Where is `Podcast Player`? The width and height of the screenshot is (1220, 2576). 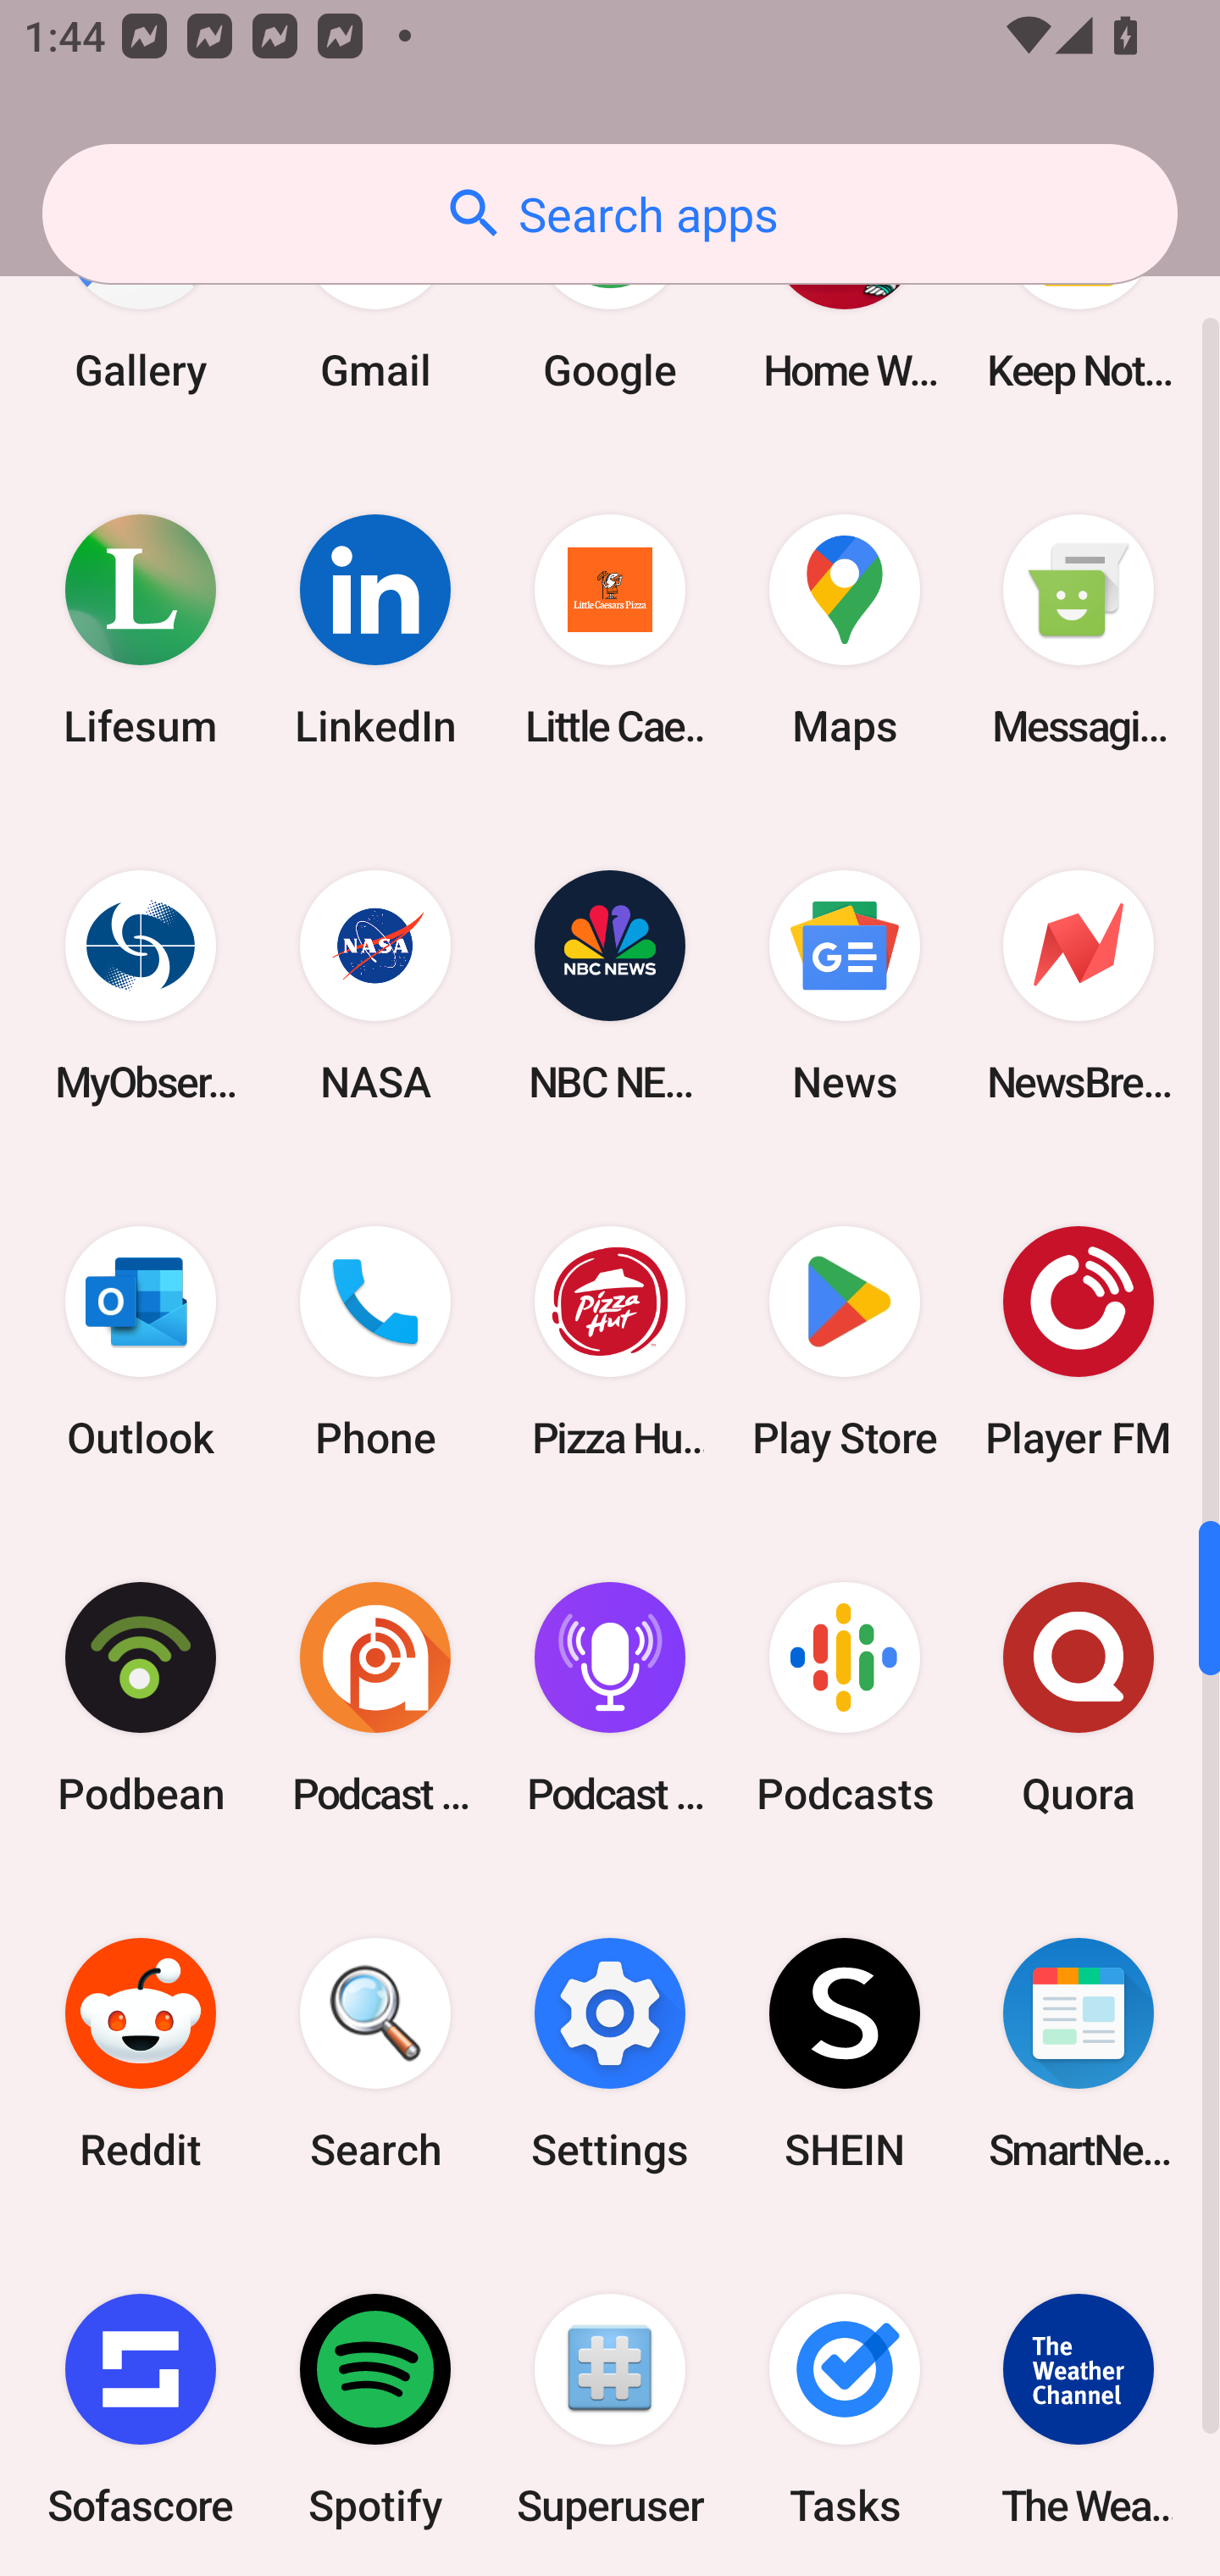
Podcast Player is located at coordinates (610, 1697).